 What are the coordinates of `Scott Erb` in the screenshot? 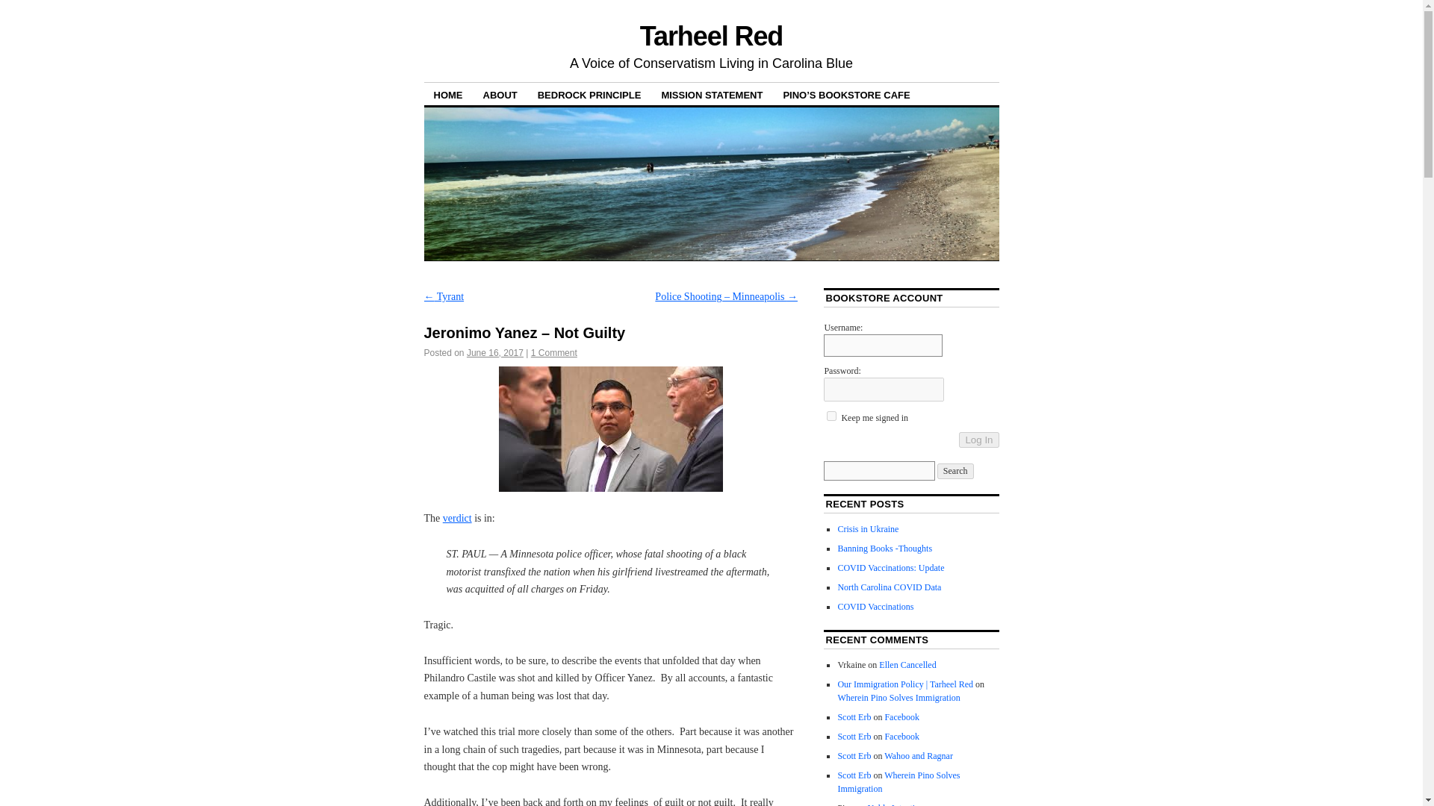 It's located at (854, 736).